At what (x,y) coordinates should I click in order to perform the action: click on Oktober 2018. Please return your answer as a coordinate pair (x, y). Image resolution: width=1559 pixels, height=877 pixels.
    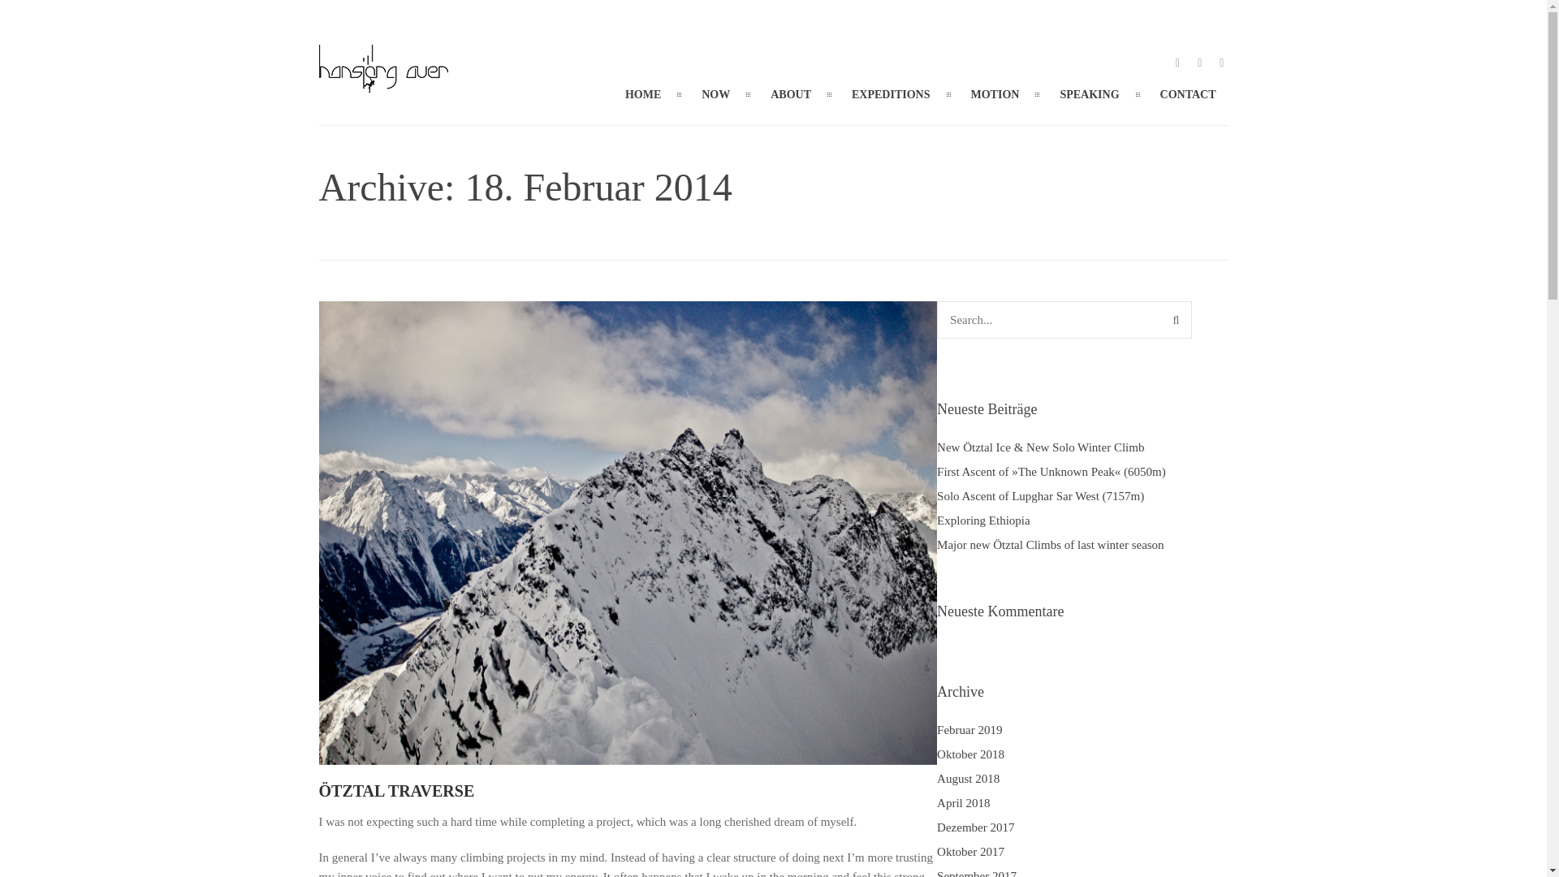
    Looking at the image, I should click on (970, 754).